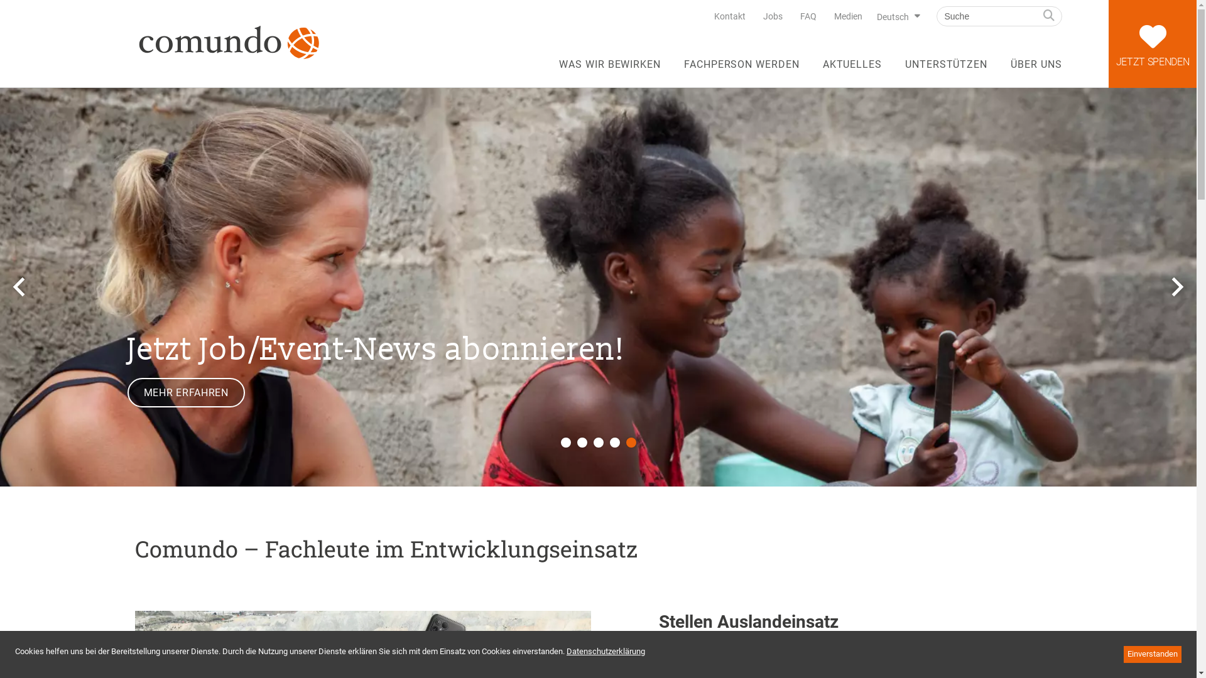 This screenshot has height=678, width=1206. Describe the element at coordinates (853, 70) in the screenshot. I see `AKTUELLES` at that location.